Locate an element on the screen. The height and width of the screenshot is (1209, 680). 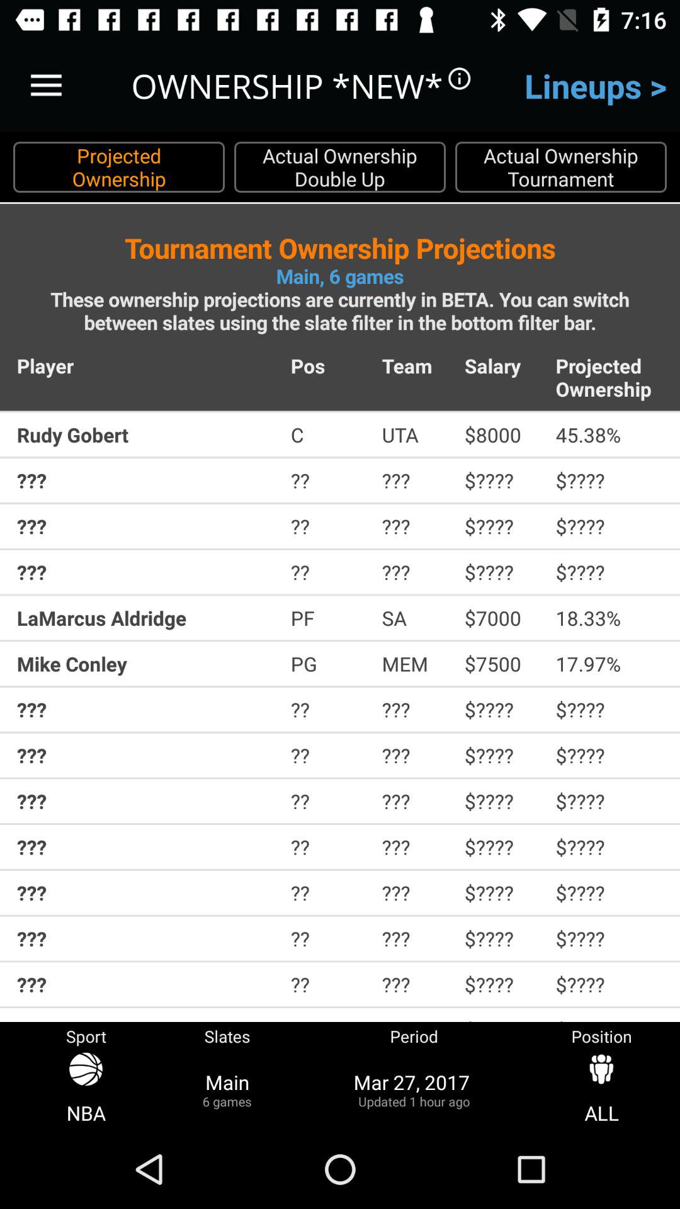
swipe until salary icon is located at coordinates (501, 365).